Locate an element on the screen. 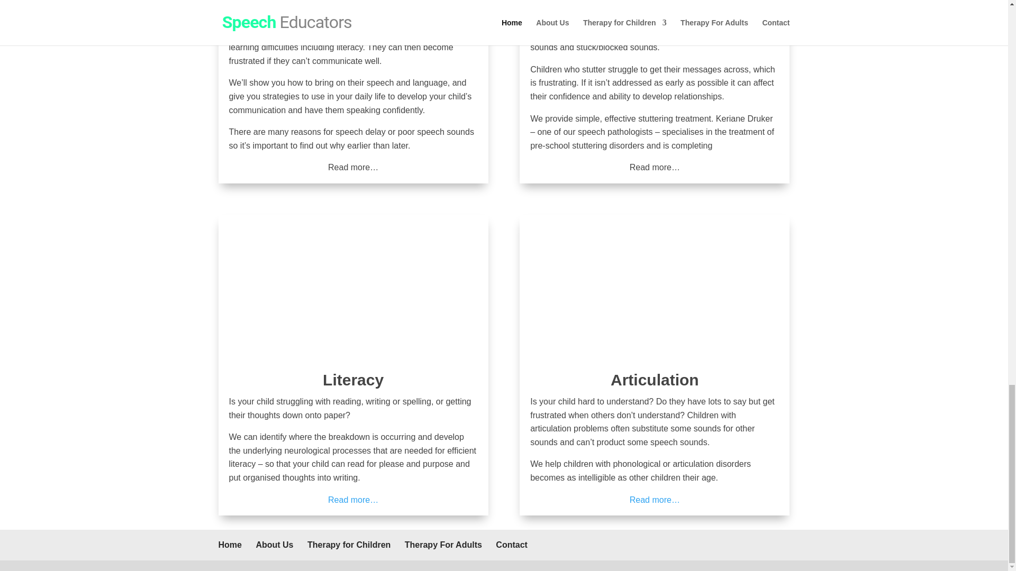 The image size is (1016, 571). Home is located at coordinates (230, 545).